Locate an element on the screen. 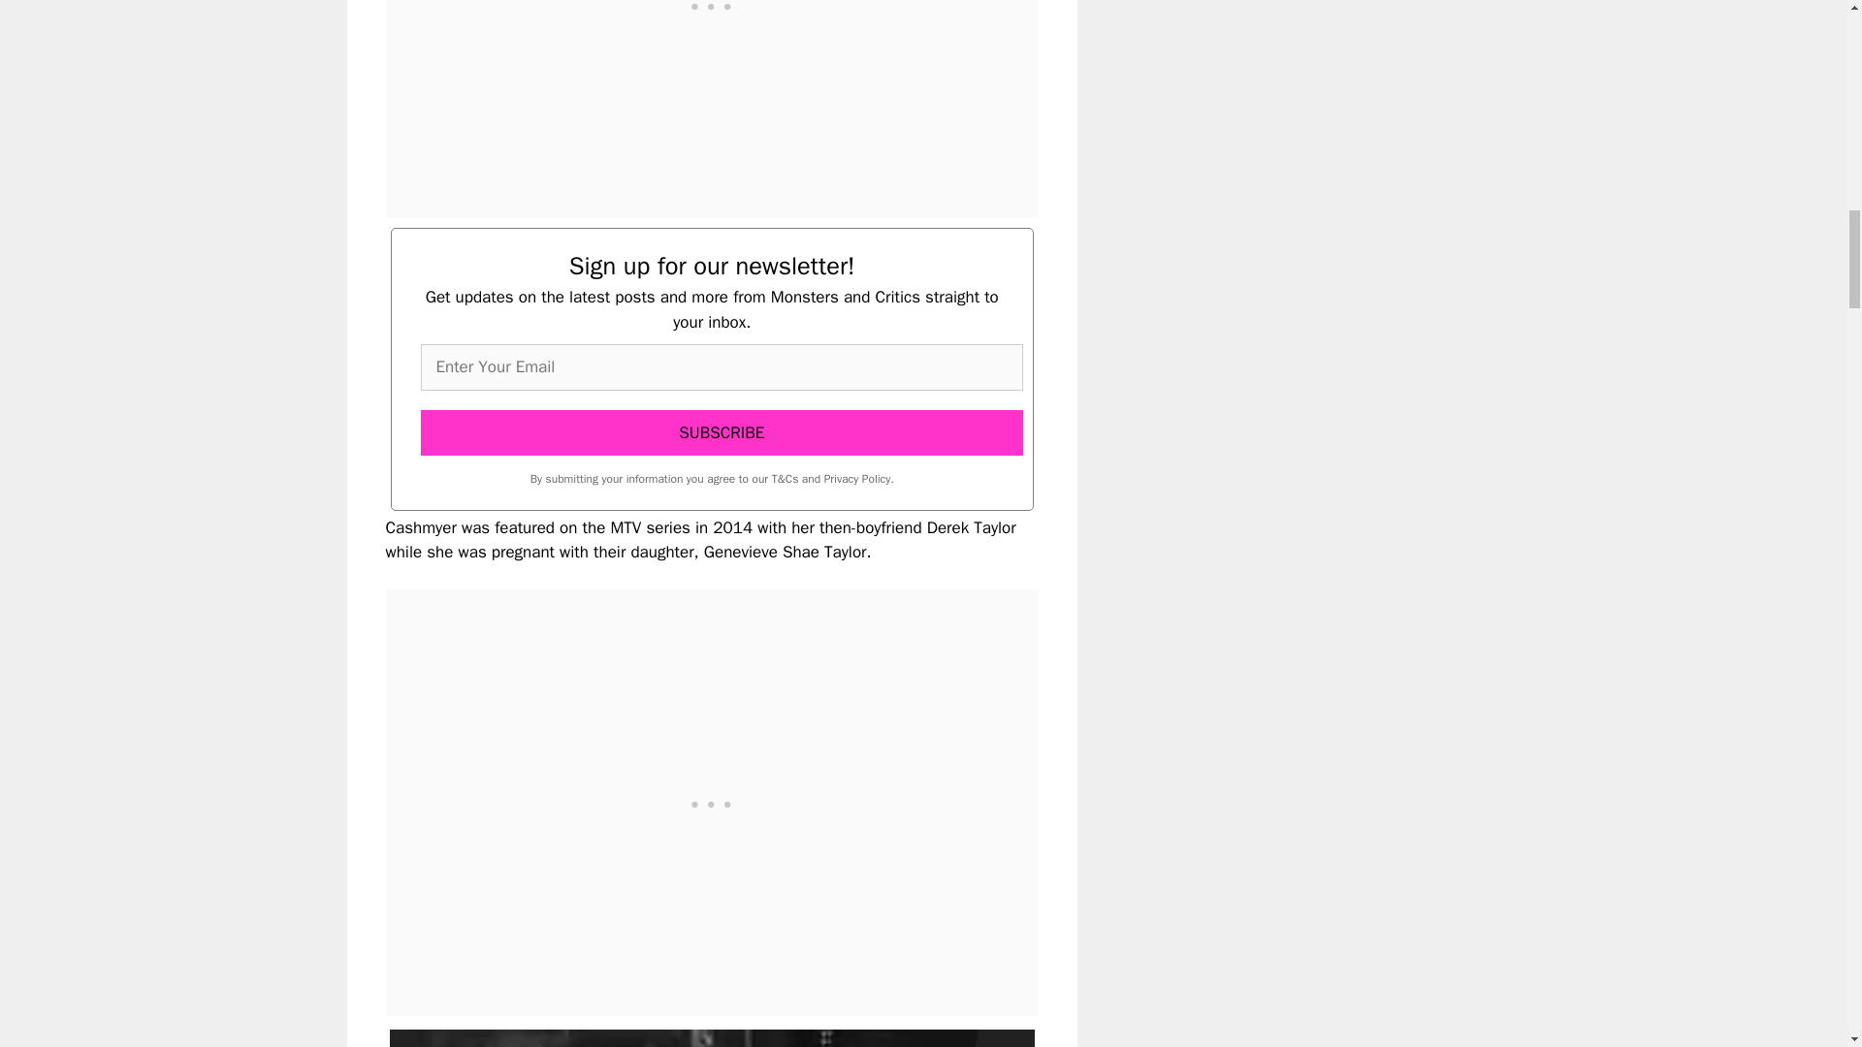 This screenshot has height=1047, width=1862. SUBSCRIBE is located at coordinates (722, 432).